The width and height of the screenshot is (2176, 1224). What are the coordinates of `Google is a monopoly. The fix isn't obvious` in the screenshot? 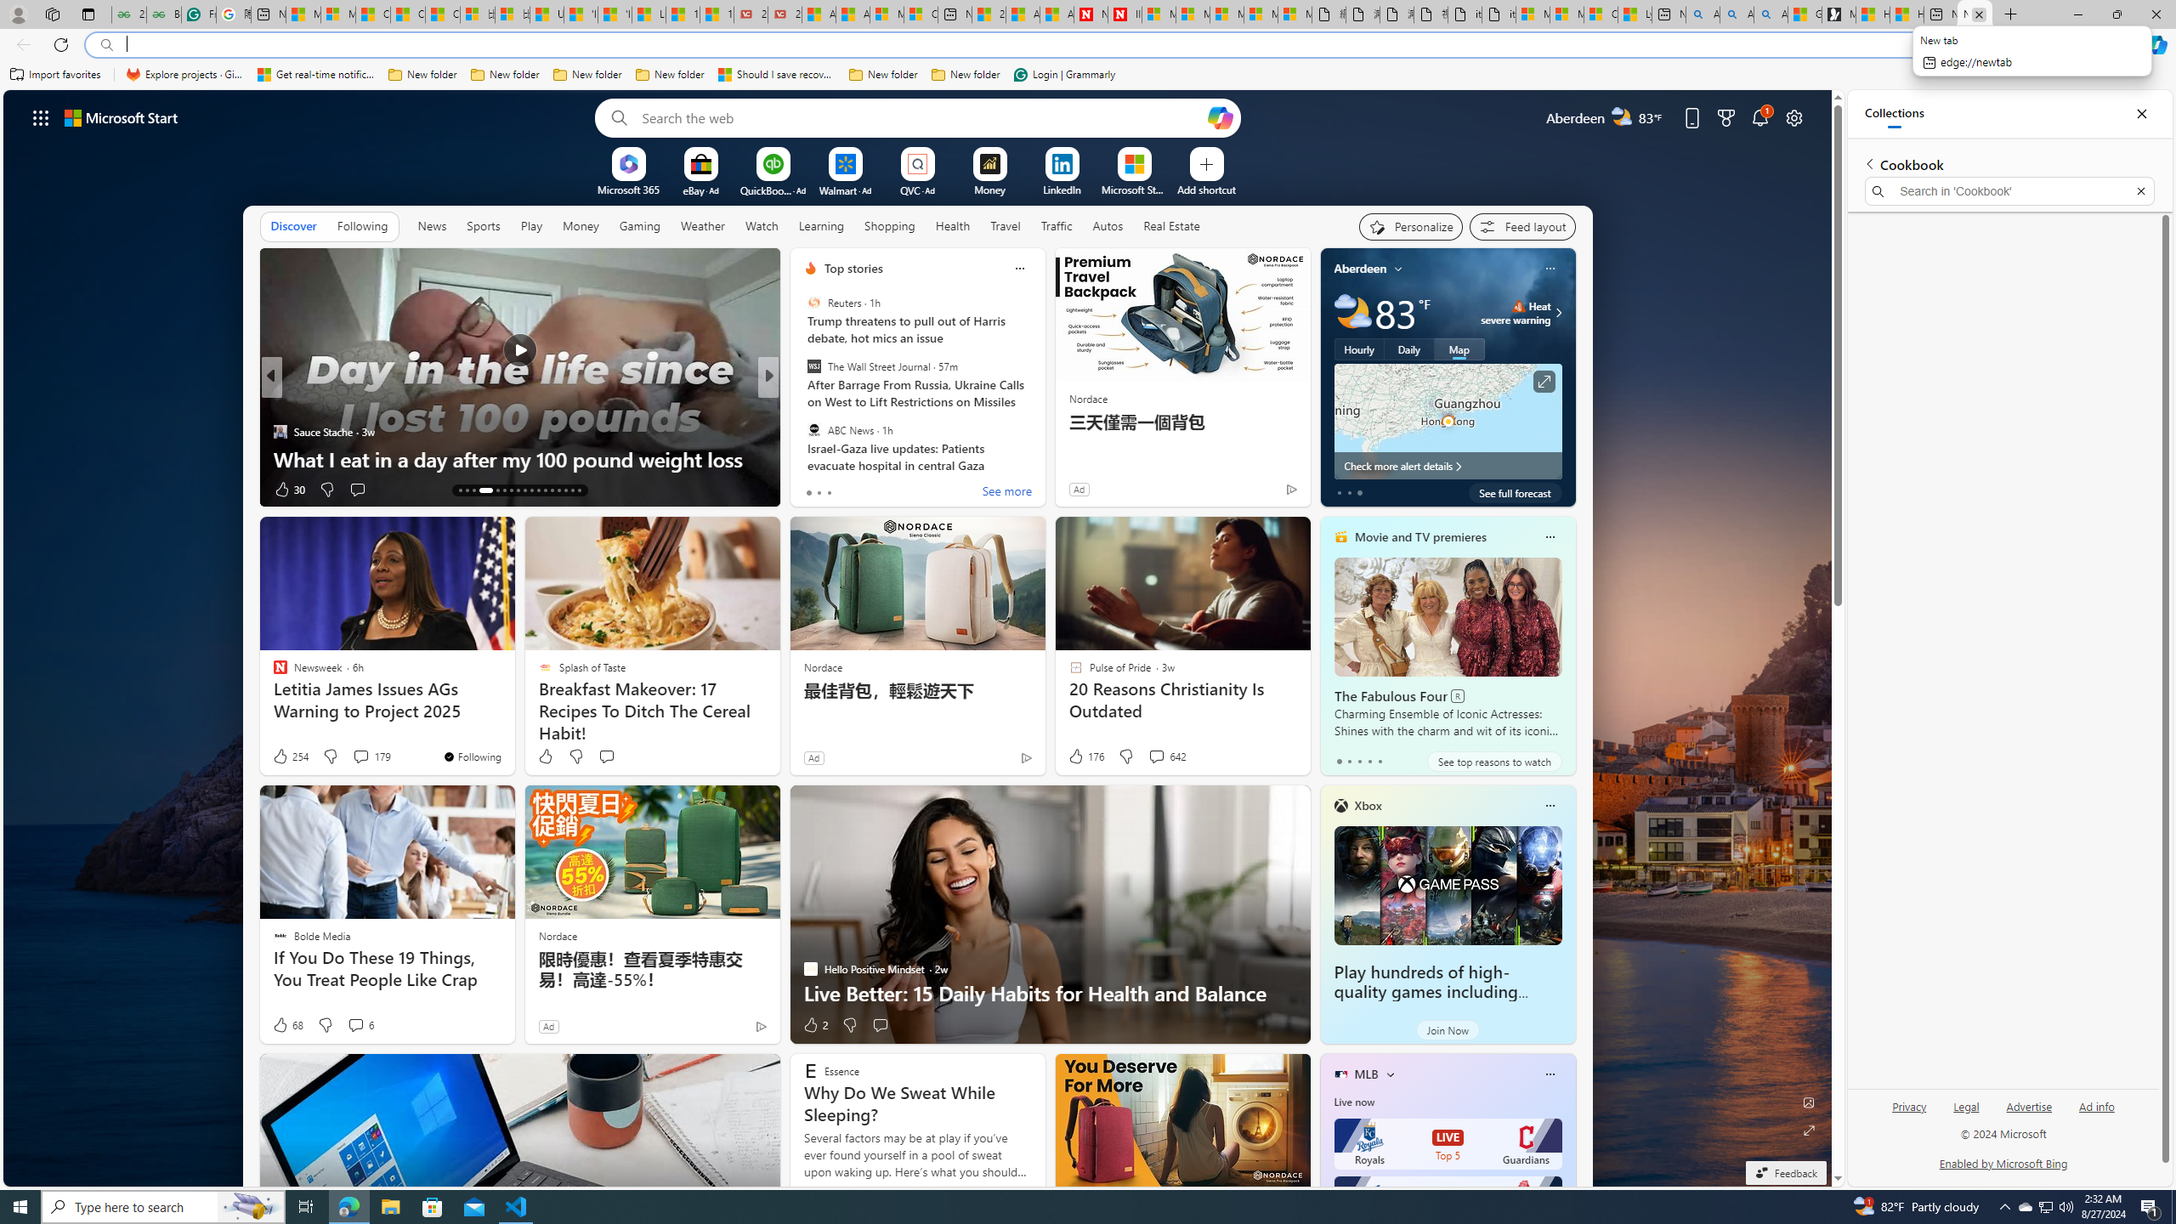 It's located at (1043, 459).